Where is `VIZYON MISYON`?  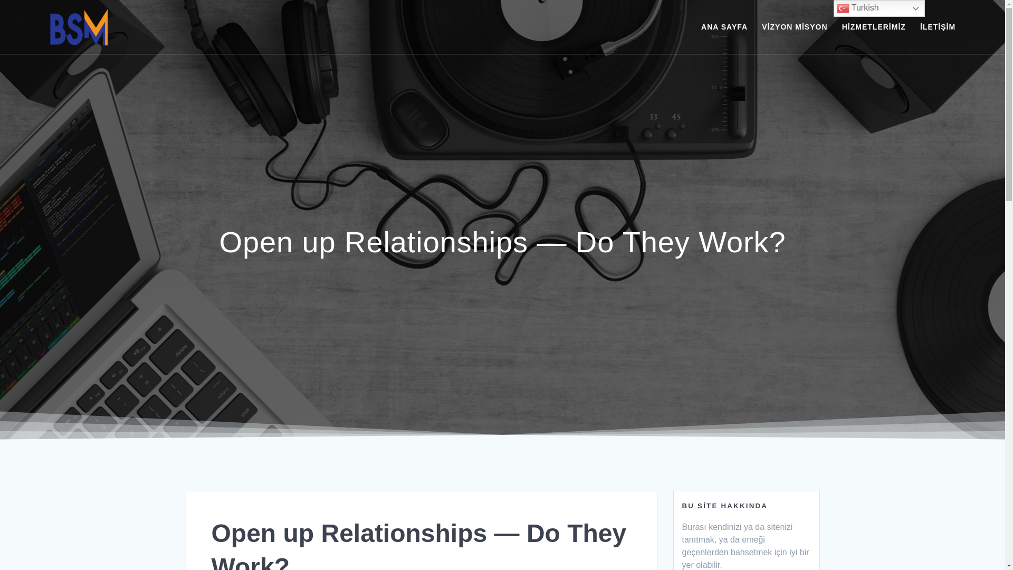 VIZYON MISYON is located at coordinates (795, 26).